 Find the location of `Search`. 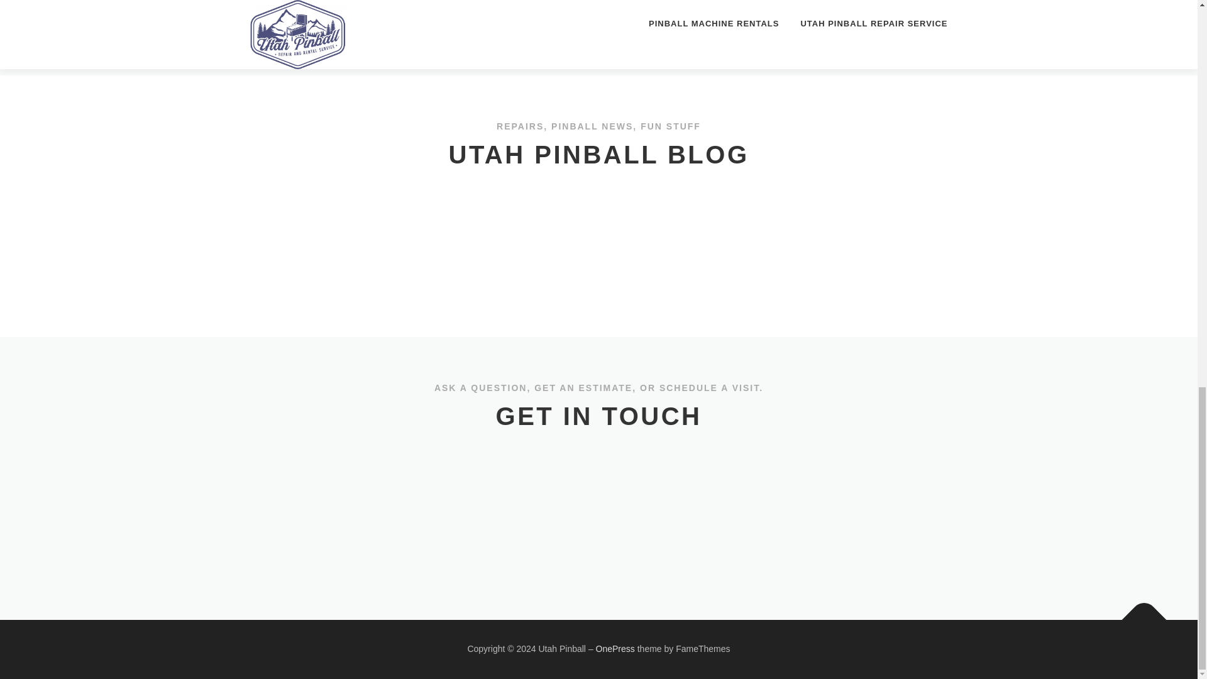

Search is located at coordinates (914, 279).